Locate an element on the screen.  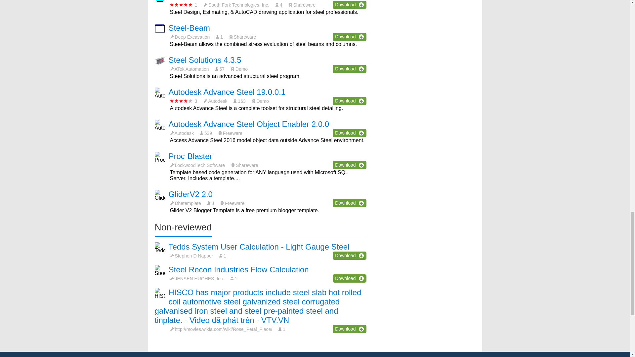
Steel-Beam is located at coordinates (189, 28).